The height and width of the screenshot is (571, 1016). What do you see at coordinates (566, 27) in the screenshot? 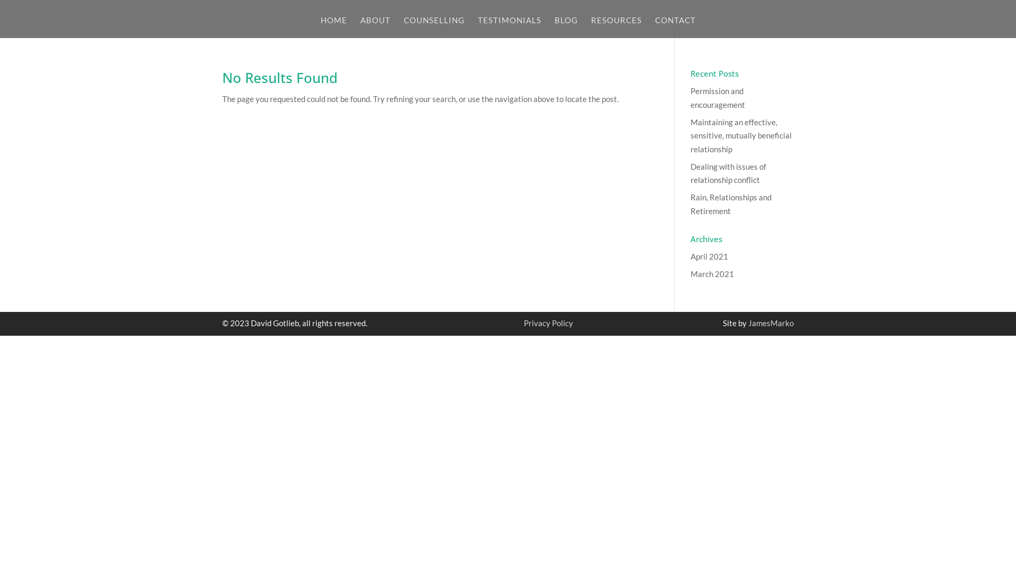
I see `BLOG` at bounding box center [566, 27].